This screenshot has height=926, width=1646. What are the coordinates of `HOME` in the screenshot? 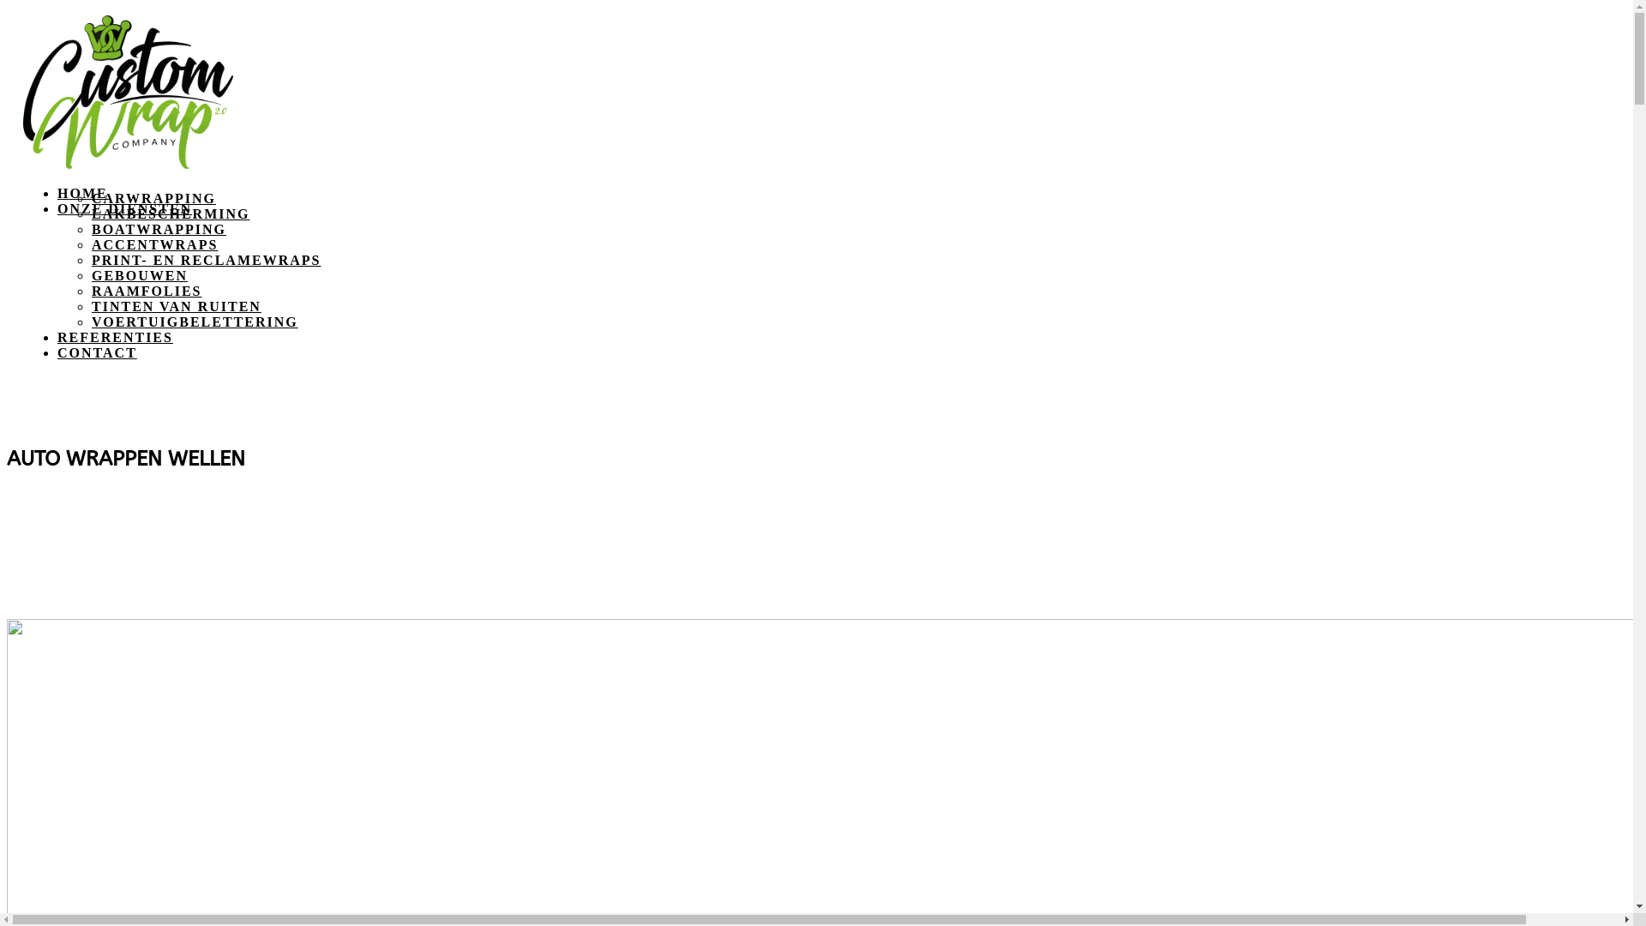 It's located at (82, 194).